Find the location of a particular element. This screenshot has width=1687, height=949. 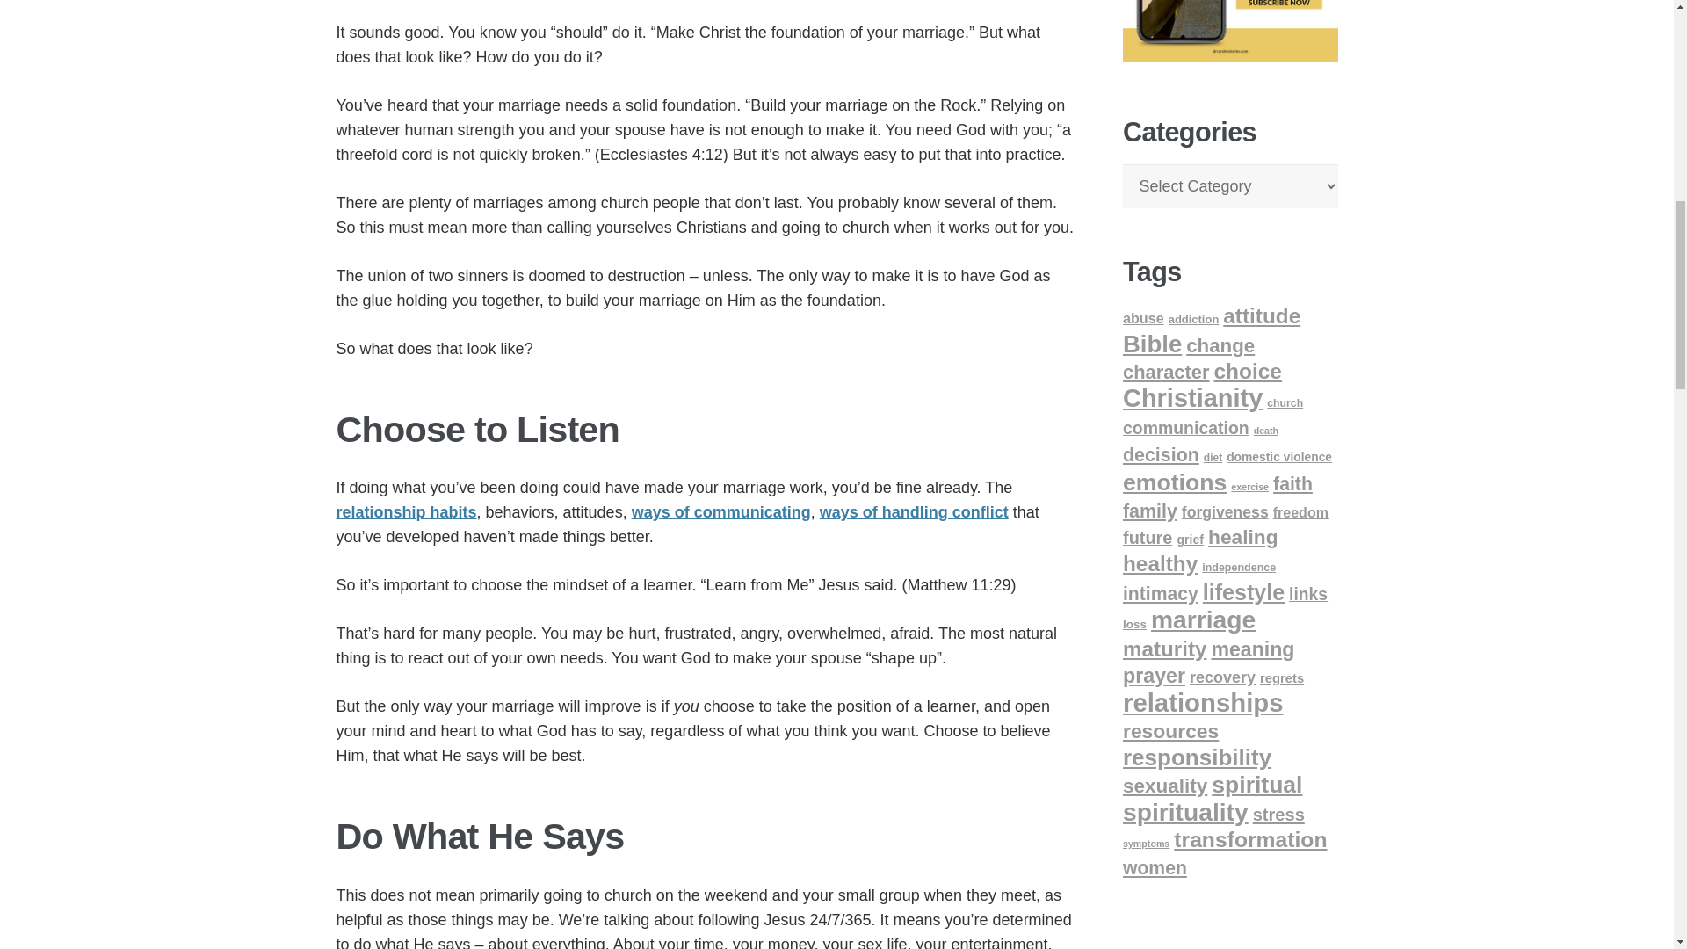

relationship habits is located at coordinates (406, 511).